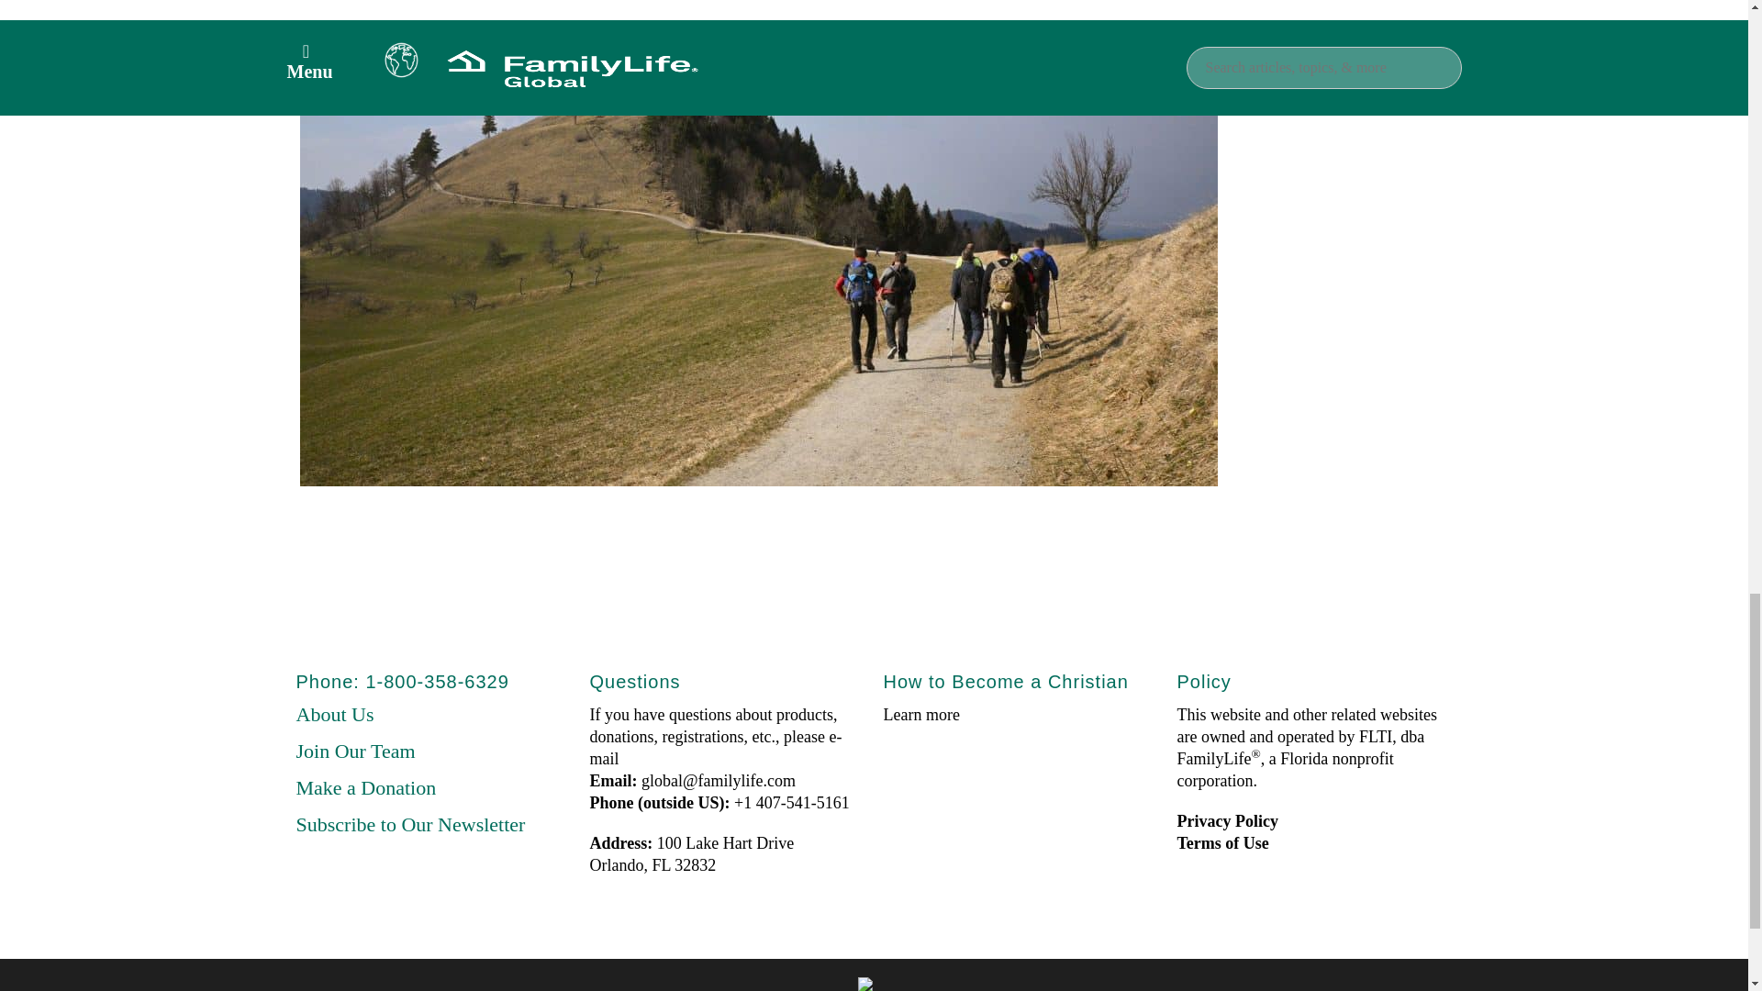 The height and width of the screenshot is (991, 1762). Describe the element at coordinates (410, 824) in the screenshot. I see `Subscribe to Our Newsletter` at that location.